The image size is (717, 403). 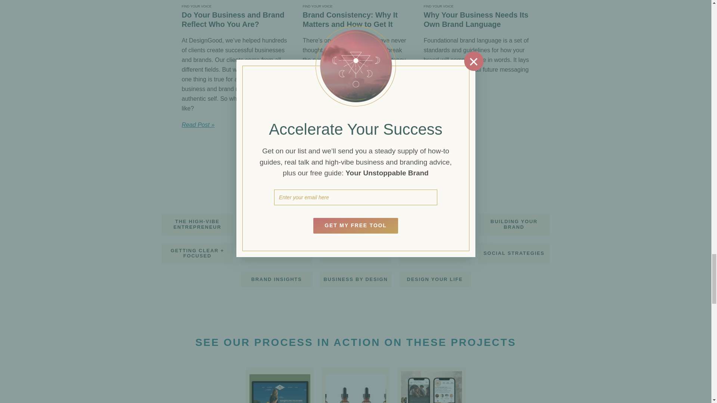 I want to click on Do Your Business and Brand Reflect Who You Are?, so click(x=234, y=19).